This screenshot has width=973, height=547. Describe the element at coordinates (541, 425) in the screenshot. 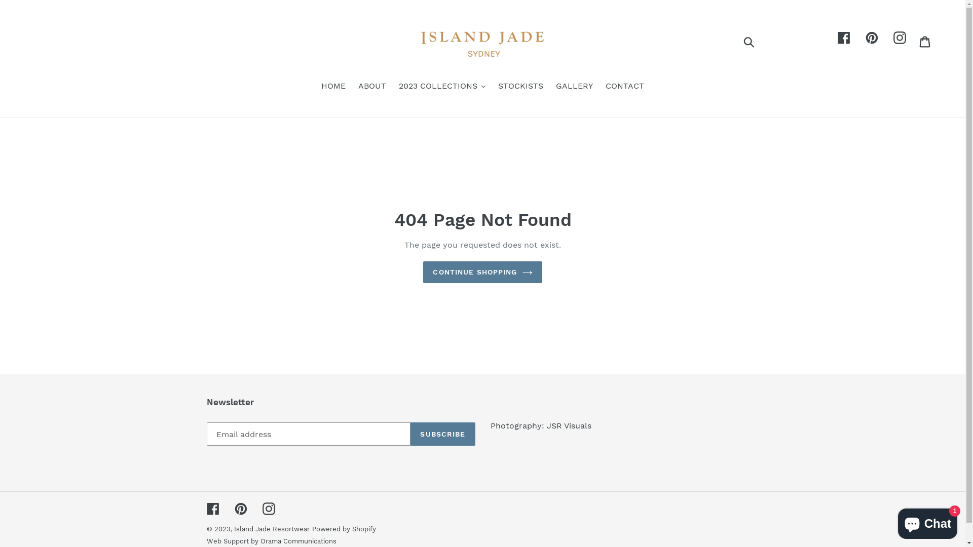

I see `Photography: JSR Visuals` at that location.